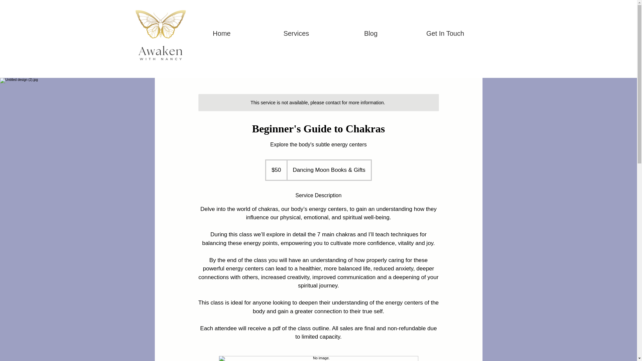  What do you see at coordinates (371, 35) in the screenshot?
I see `Blog` at bounding box center [371, 35].